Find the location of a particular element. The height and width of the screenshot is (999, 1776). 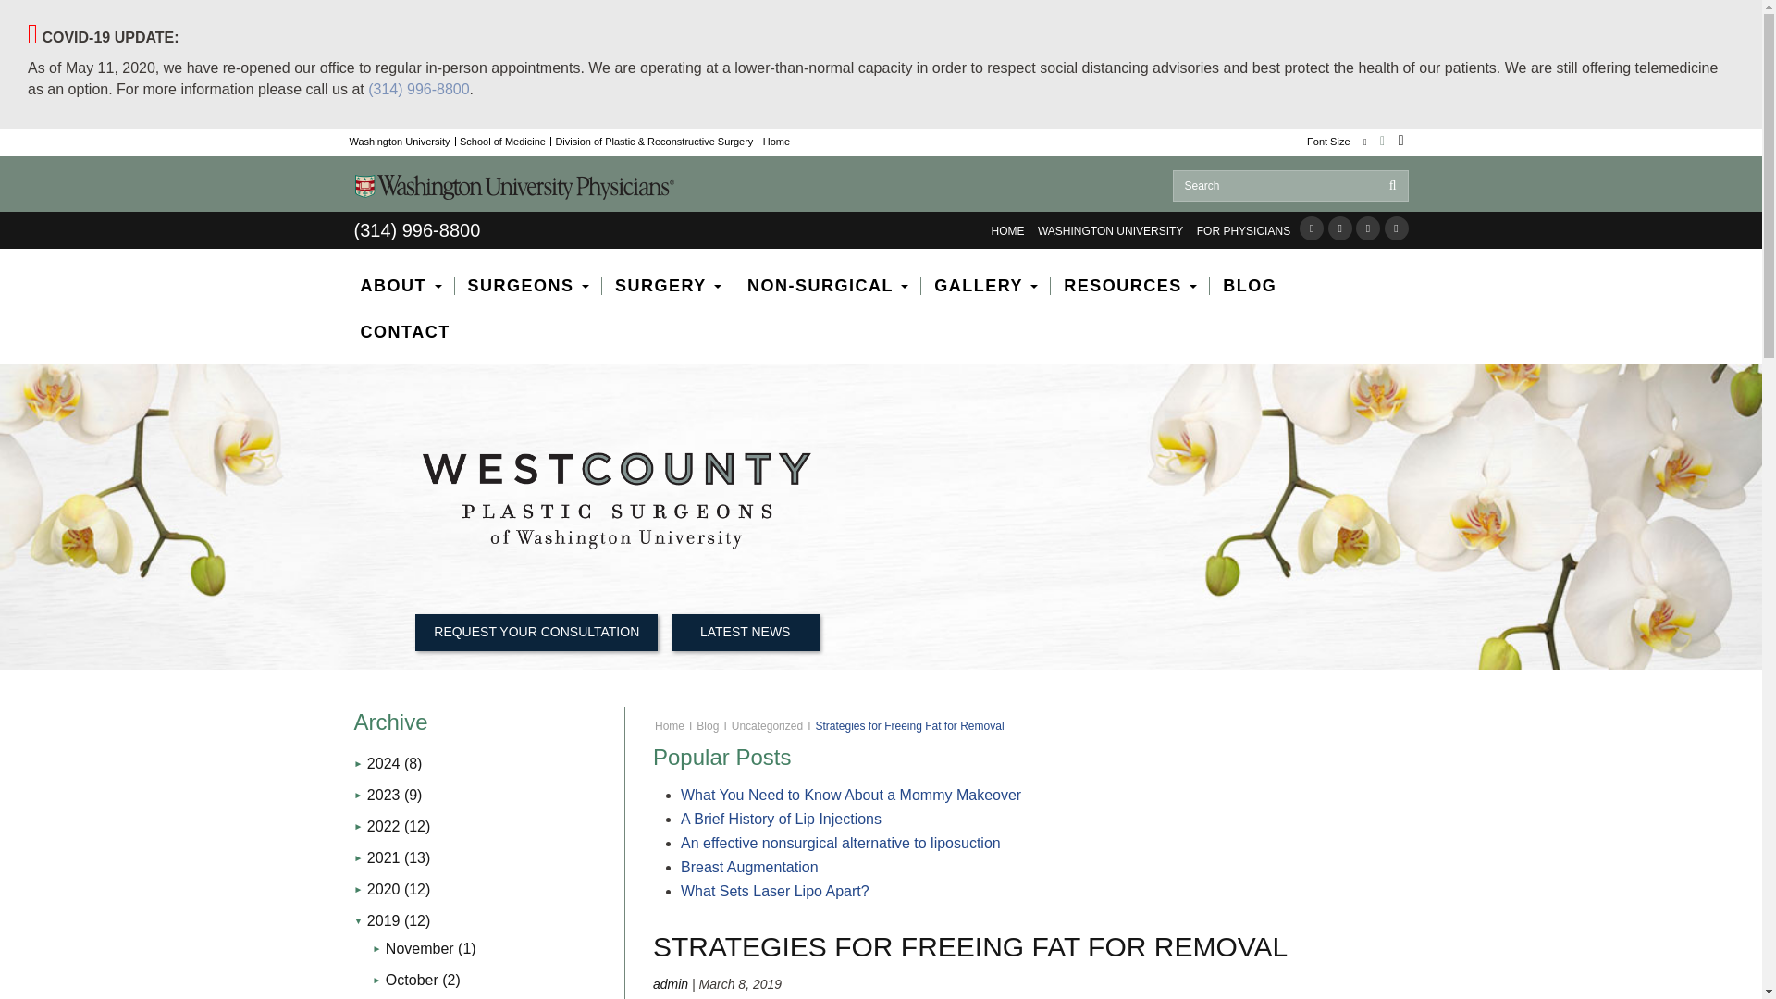

Strategies for Freeing Fat for Removal is located at coordinates (970, 946).